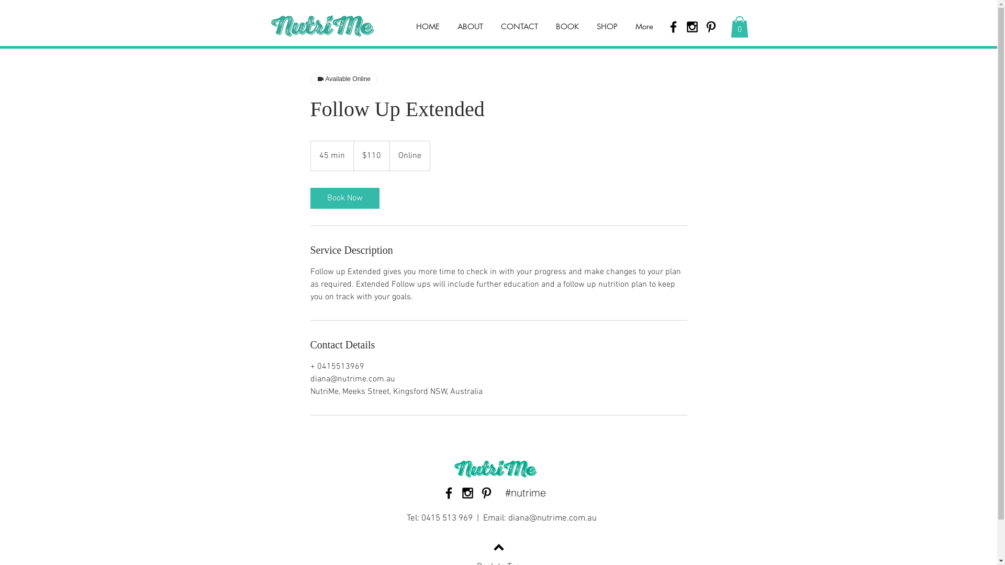  I want to click on diana@nutrime.com.au, so click(553, 518).